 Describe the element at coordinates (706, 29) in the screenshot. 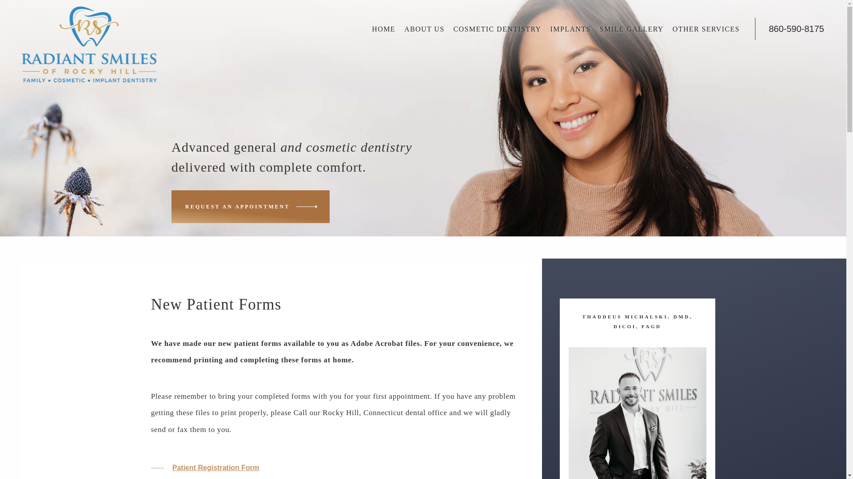

I see `OTHER SERVICES` at that location.